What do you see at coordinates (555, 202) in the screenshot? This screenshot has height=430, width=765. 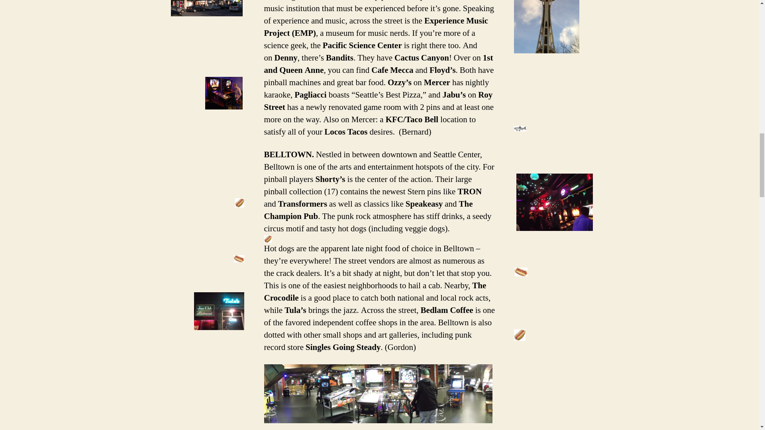 I see `Shorty's` at bounding box center [555, 202].